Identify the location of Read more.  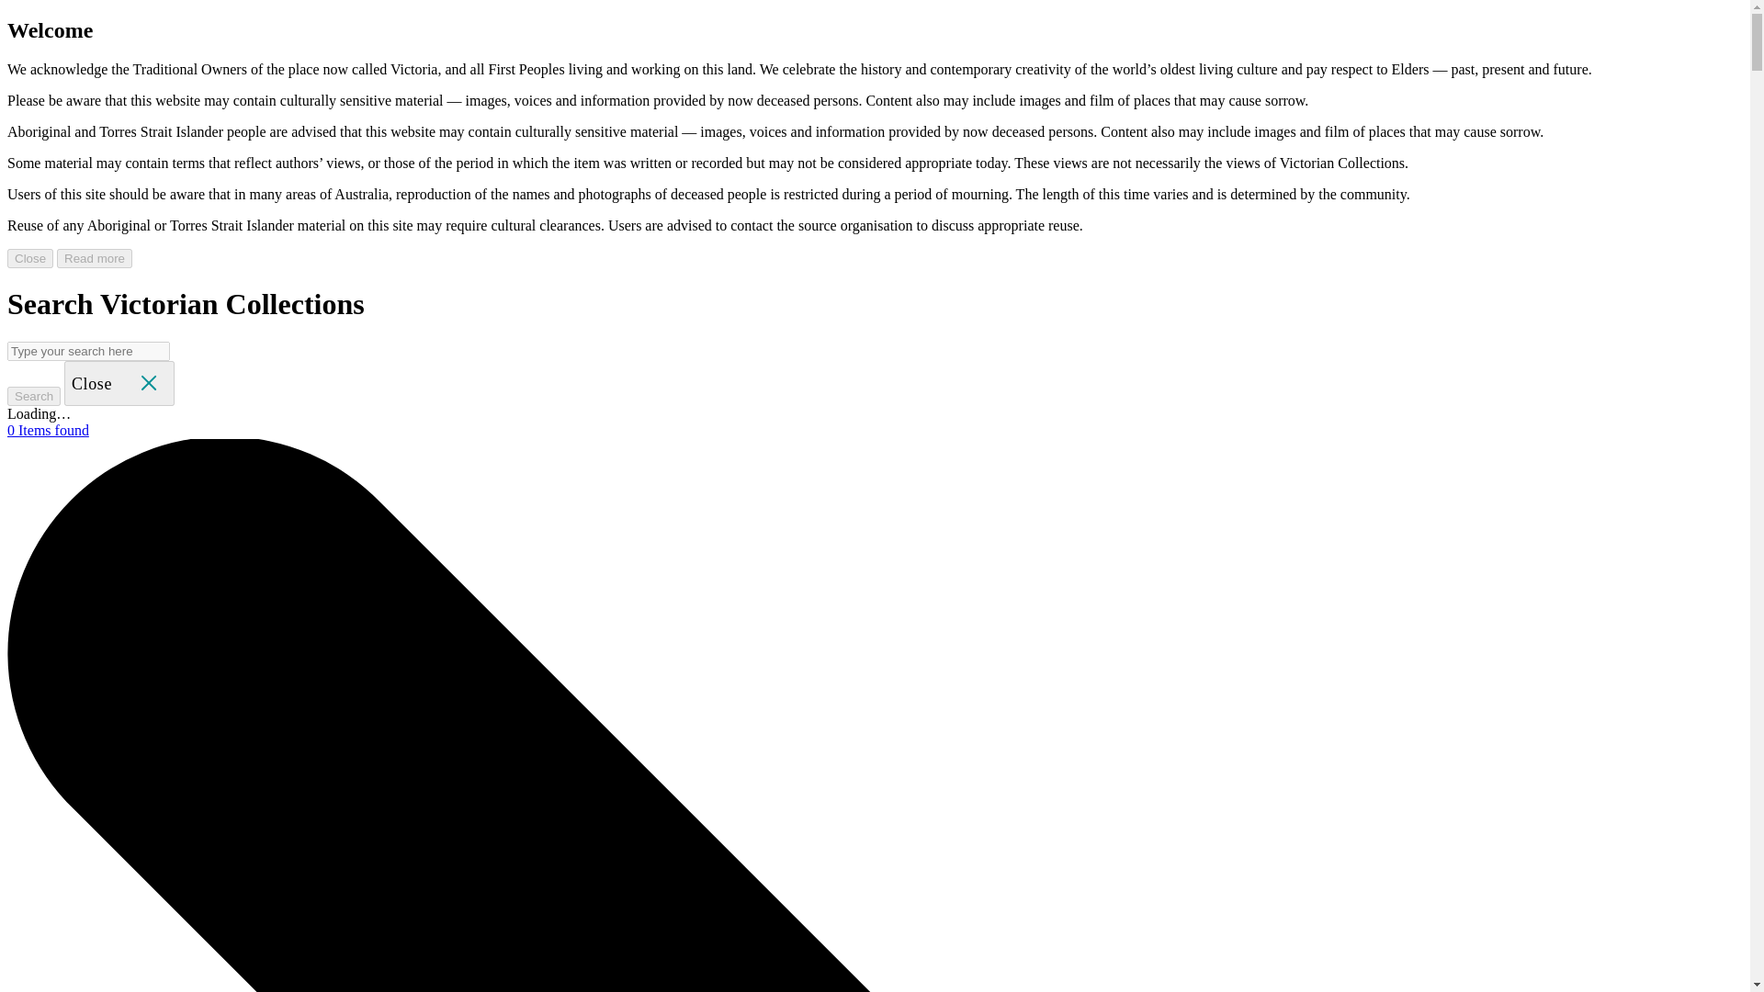
(94, 258).